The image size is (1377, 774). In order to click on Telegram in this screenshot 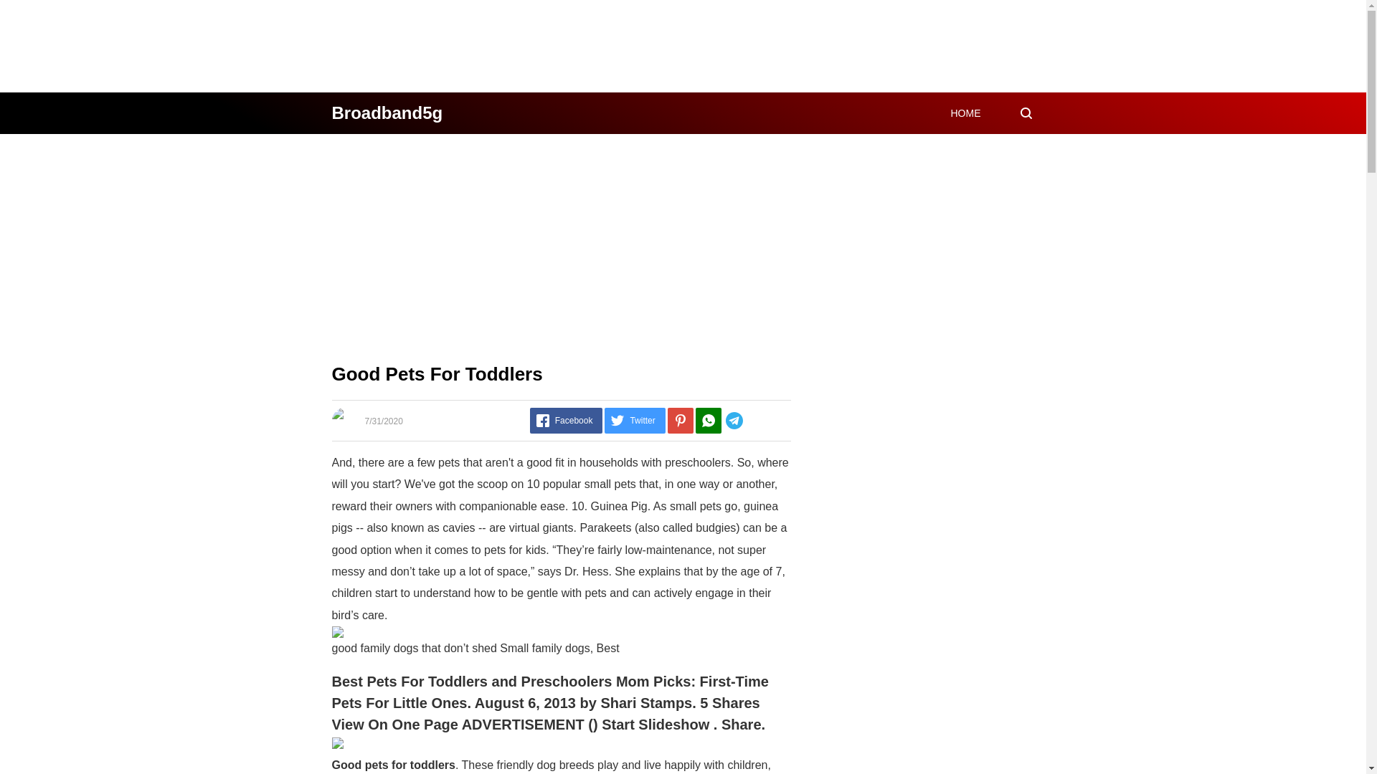, I will do `click(755, 420)`.